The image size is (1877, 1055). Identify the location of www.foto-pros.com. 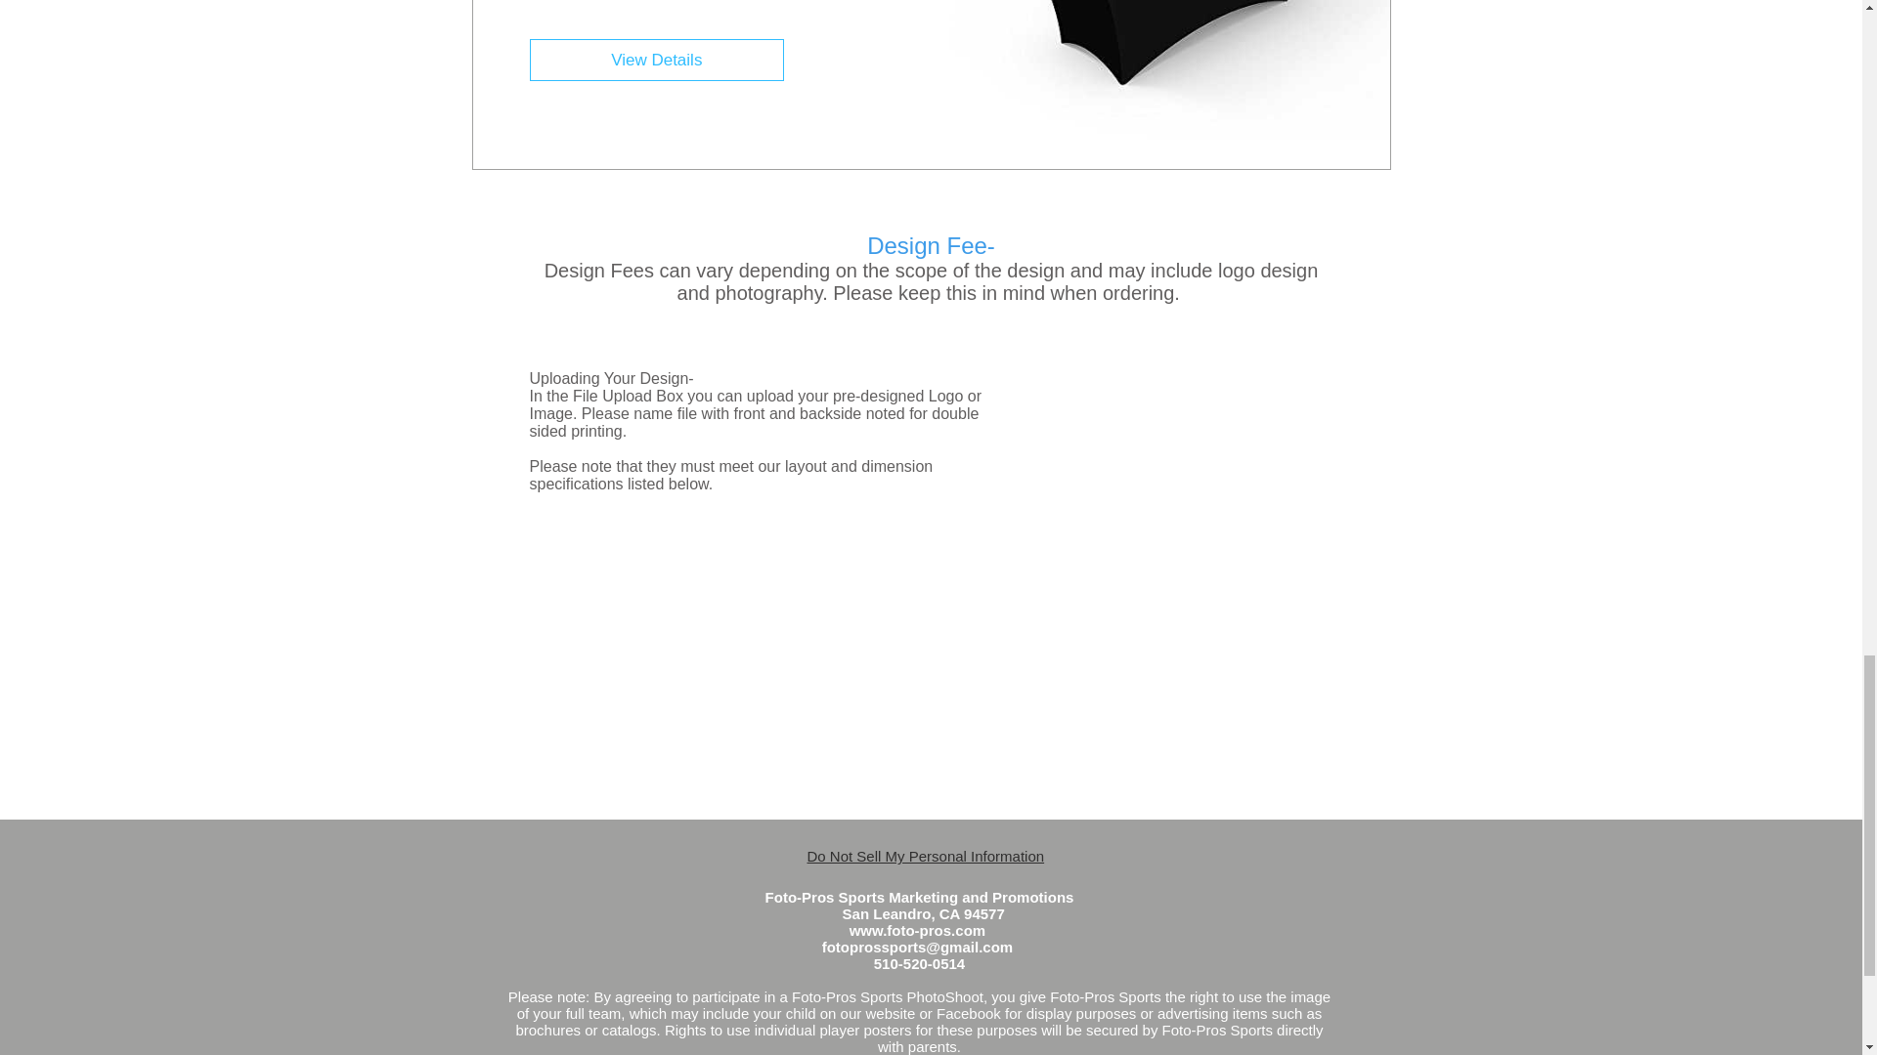
(917, 930).